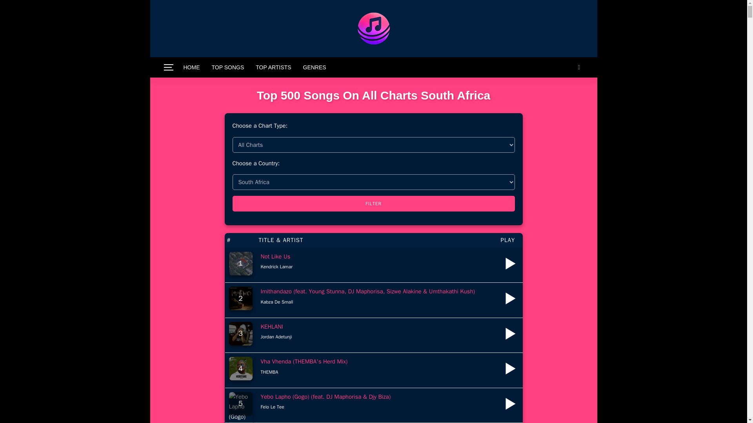  I want to click on Kendrick Lamar, so click(276, 266).